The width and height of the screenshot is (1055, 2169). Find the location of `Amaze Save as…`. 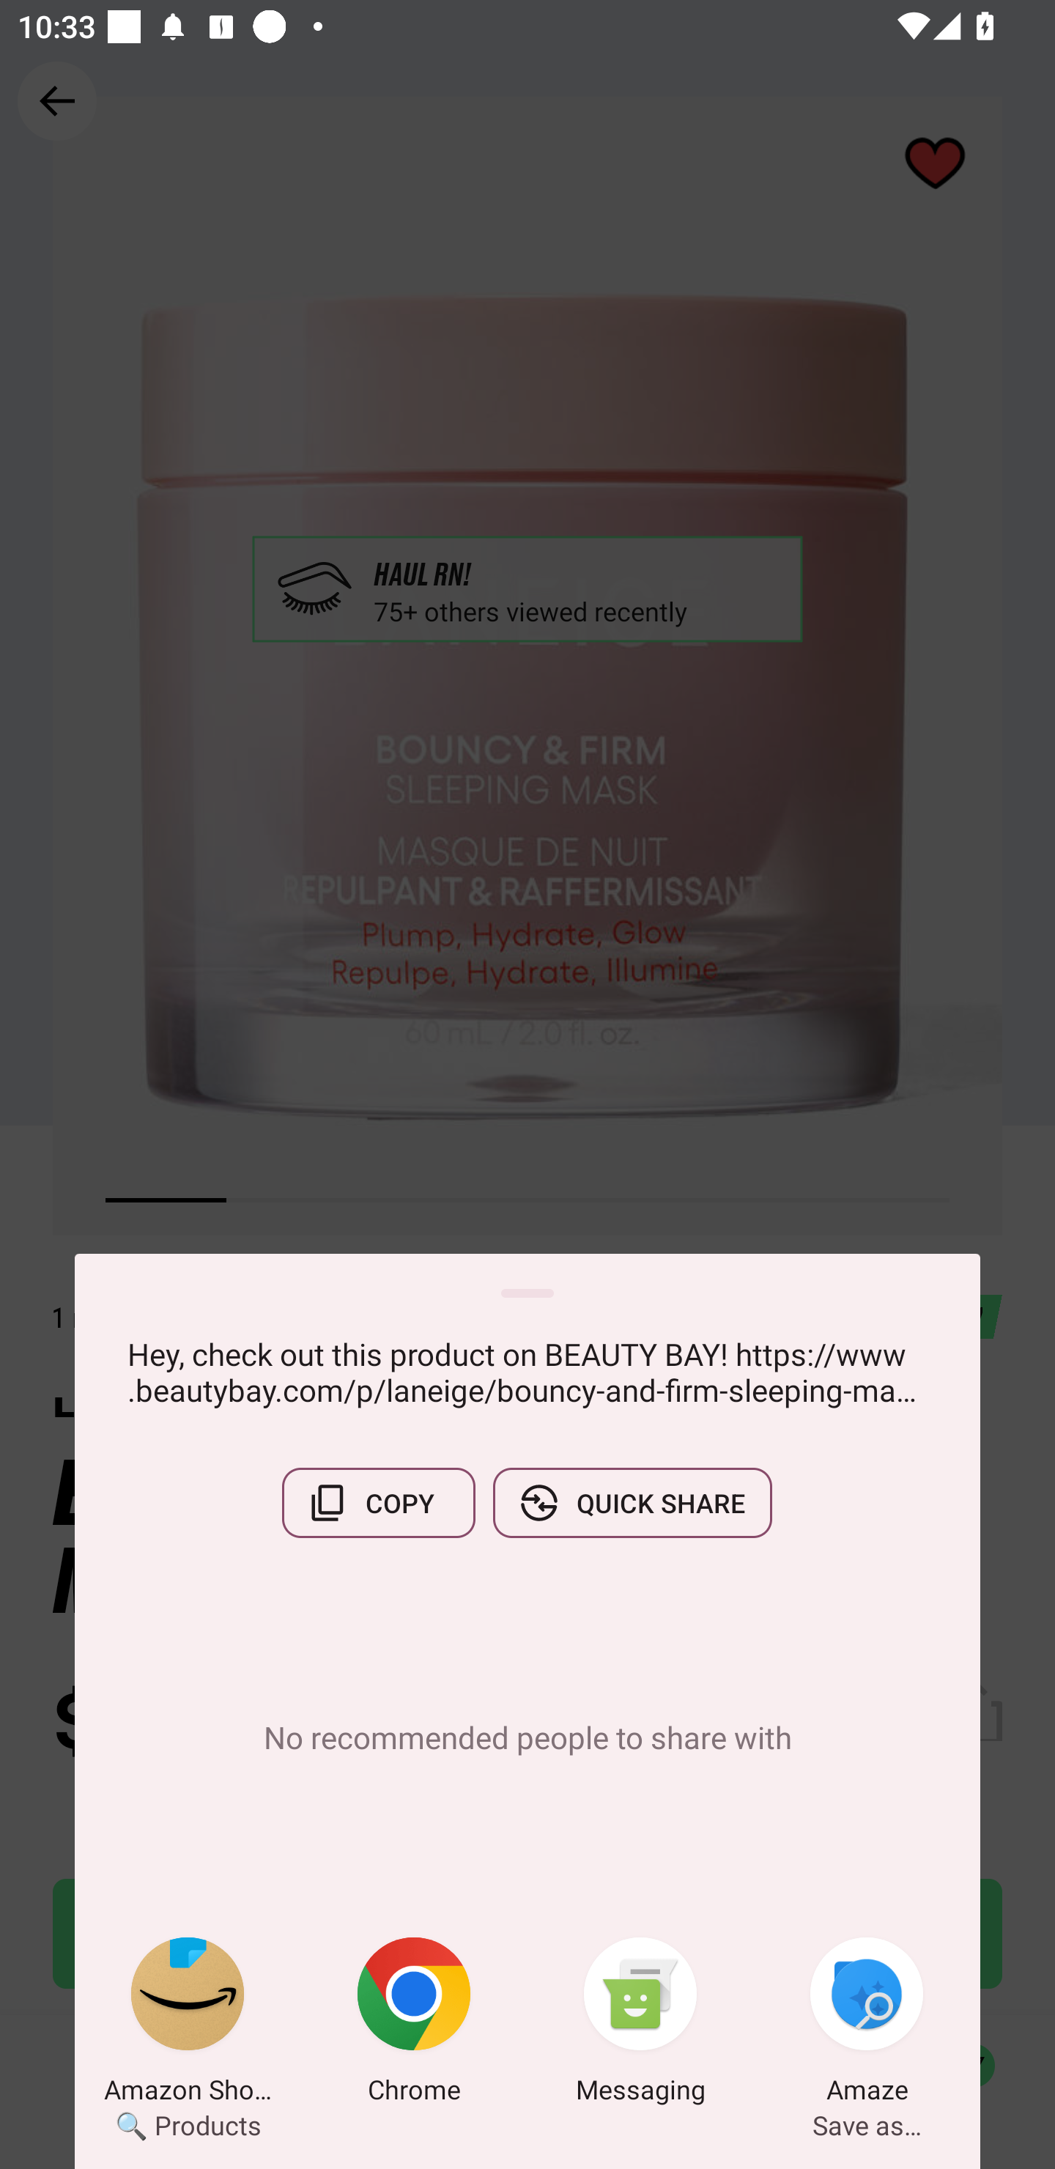

Amaze Save as… is located at coordinates (867, 2025).